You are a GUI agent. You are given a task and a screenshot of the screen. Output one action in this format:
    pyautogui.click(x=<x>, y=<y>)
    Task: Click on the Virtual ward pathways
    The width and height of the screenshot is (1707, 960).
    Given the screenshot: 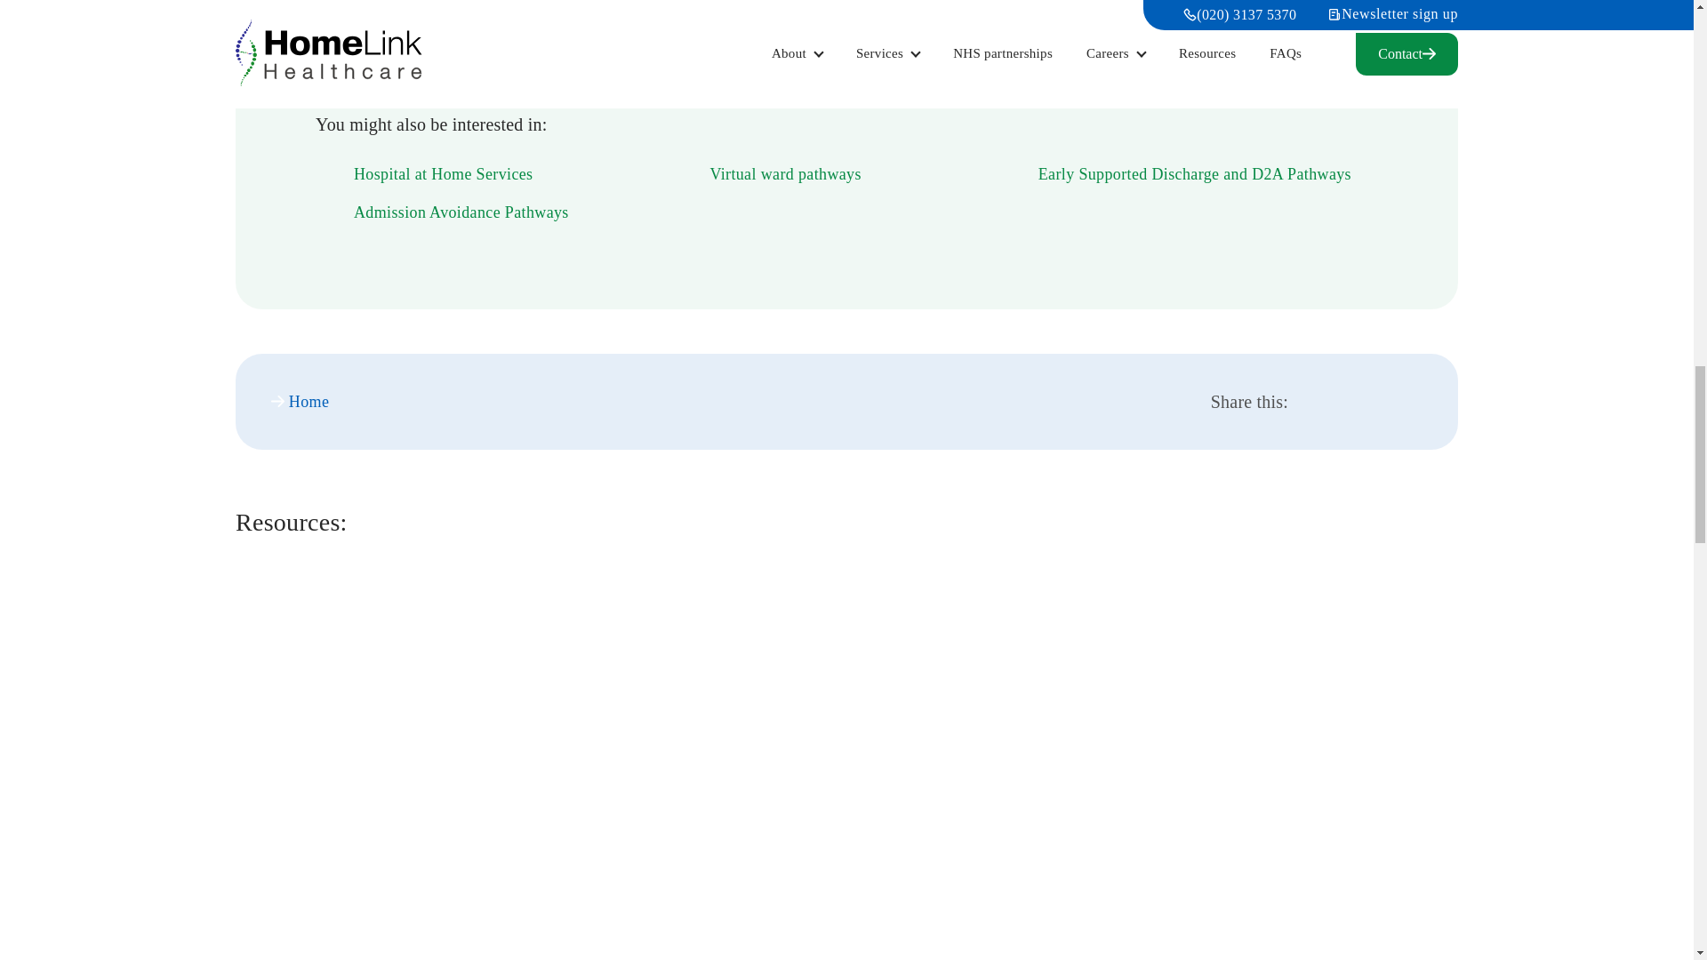 What is the action you would take?
    pyautogui.click(x=765, y=174)
    